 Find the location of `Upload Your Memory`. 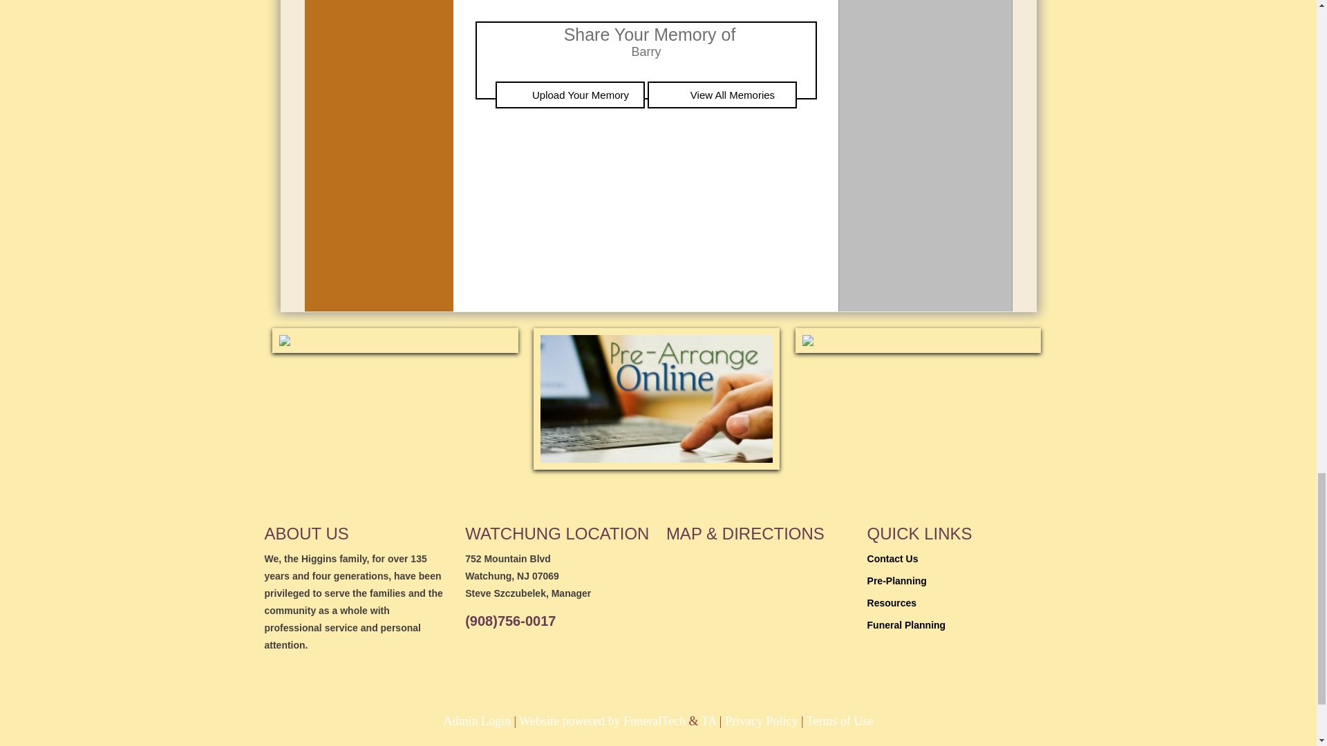

Upload Your Memory is located at coordinates (570, 94).